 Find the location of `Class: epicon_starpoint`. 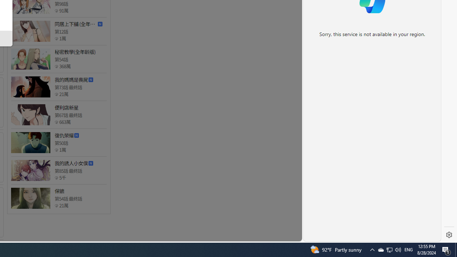

Class: epicon_starpoint is located at coordinates (56, 206).